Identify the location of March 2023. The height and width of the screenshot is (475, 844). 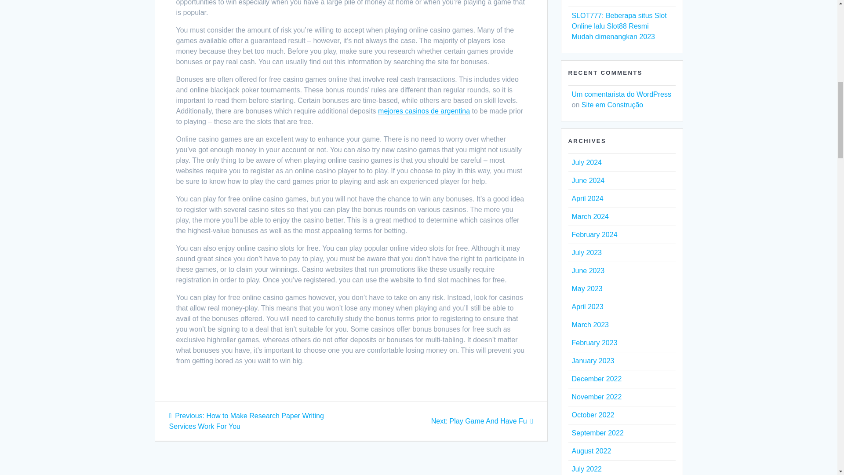
(590, 325).